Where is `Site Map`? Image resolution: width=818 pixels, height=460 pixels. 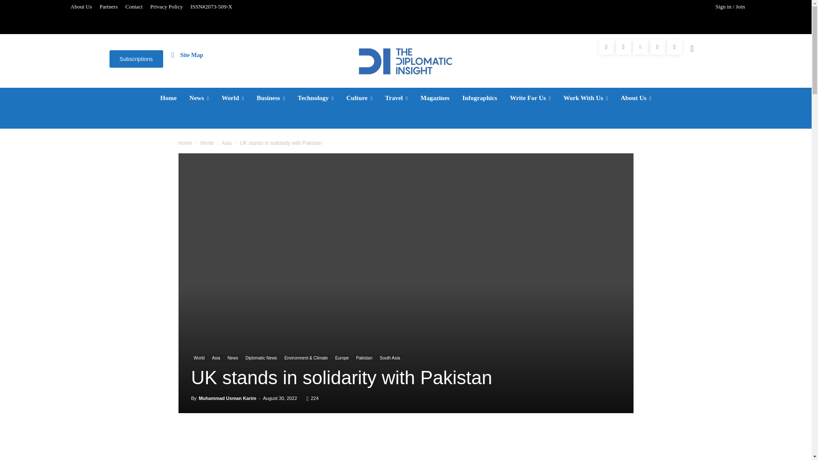
Site Map is located at coordinates (187, 55).